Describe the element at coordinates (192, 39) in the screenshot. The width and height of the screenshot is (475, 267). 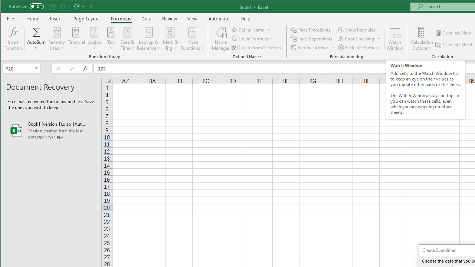
I see `More Functions` at that location.